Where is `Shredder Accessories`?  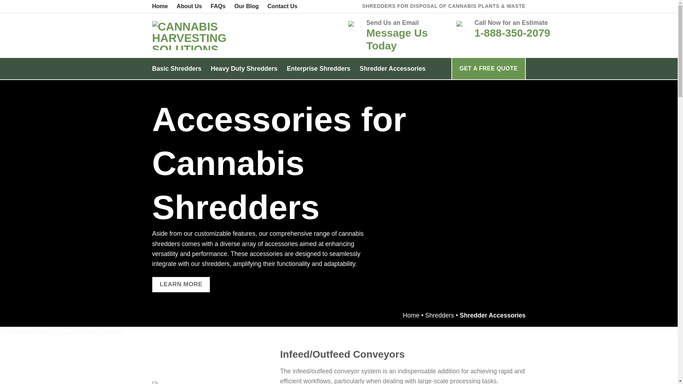 Shredder Accessories is located at coordinates (393, 68).